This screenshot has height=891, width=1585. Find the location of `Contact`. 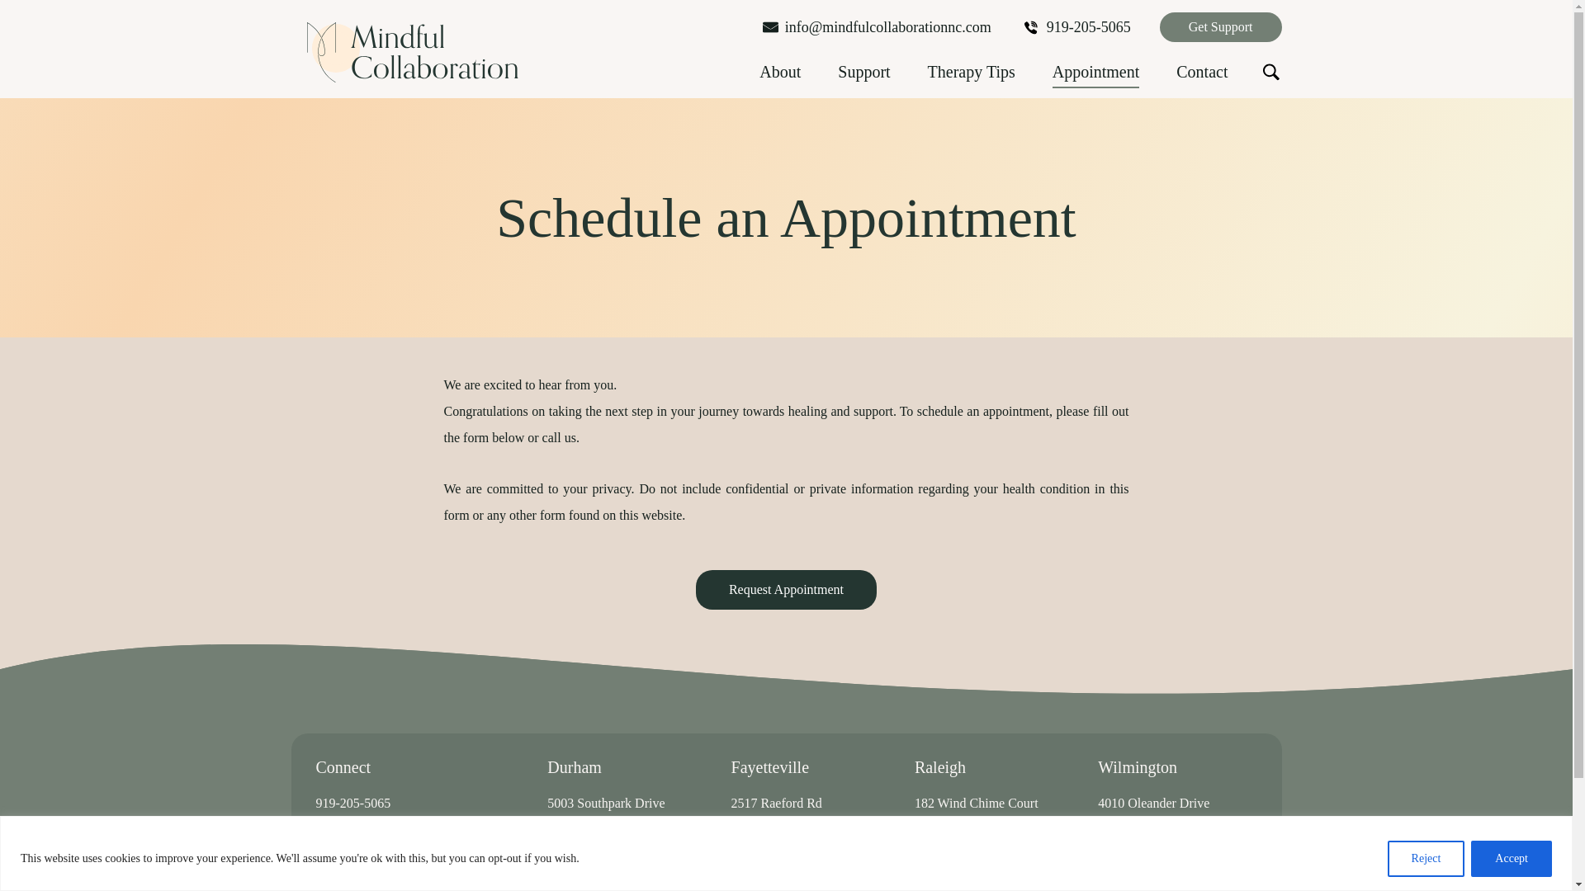

Contact is located at coordinates (1201, 78).